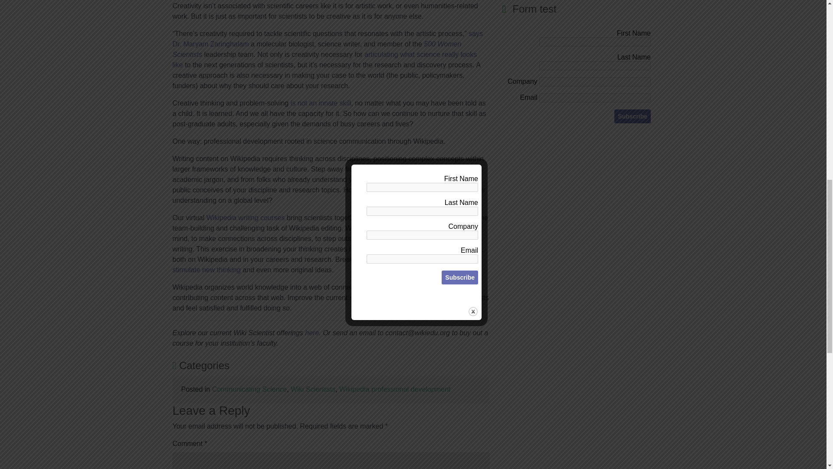 The image size is (833, 469). I want to click on articulating what science really looks like, so click(325, 59).